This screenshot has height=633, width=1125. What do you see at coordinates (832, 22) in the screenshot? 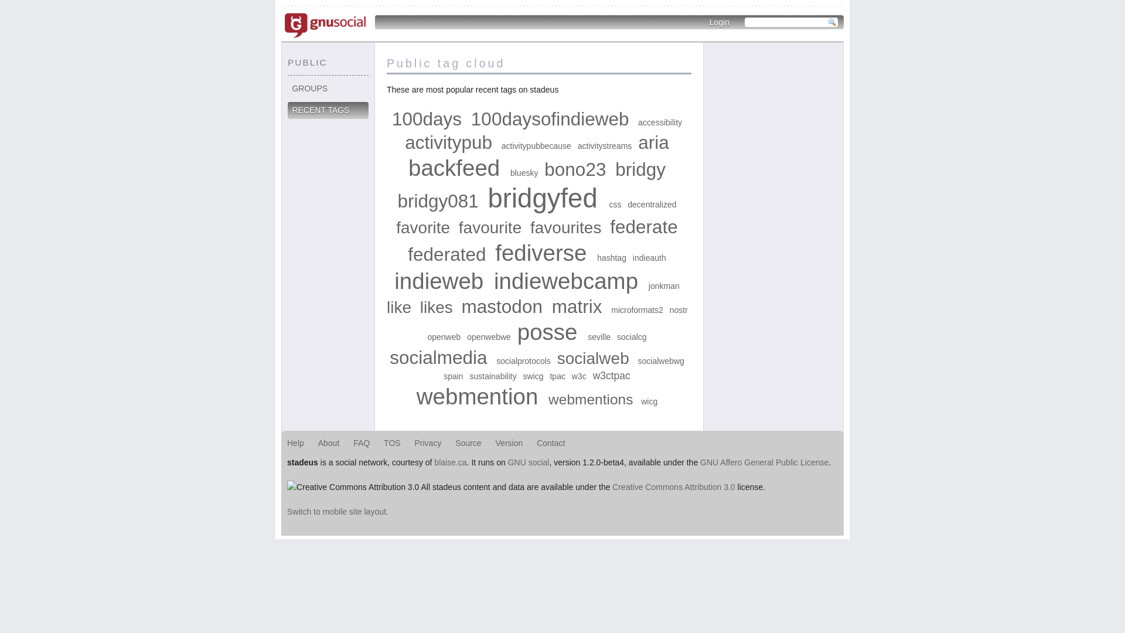
I see `Search` at bounding box center [832, 22].